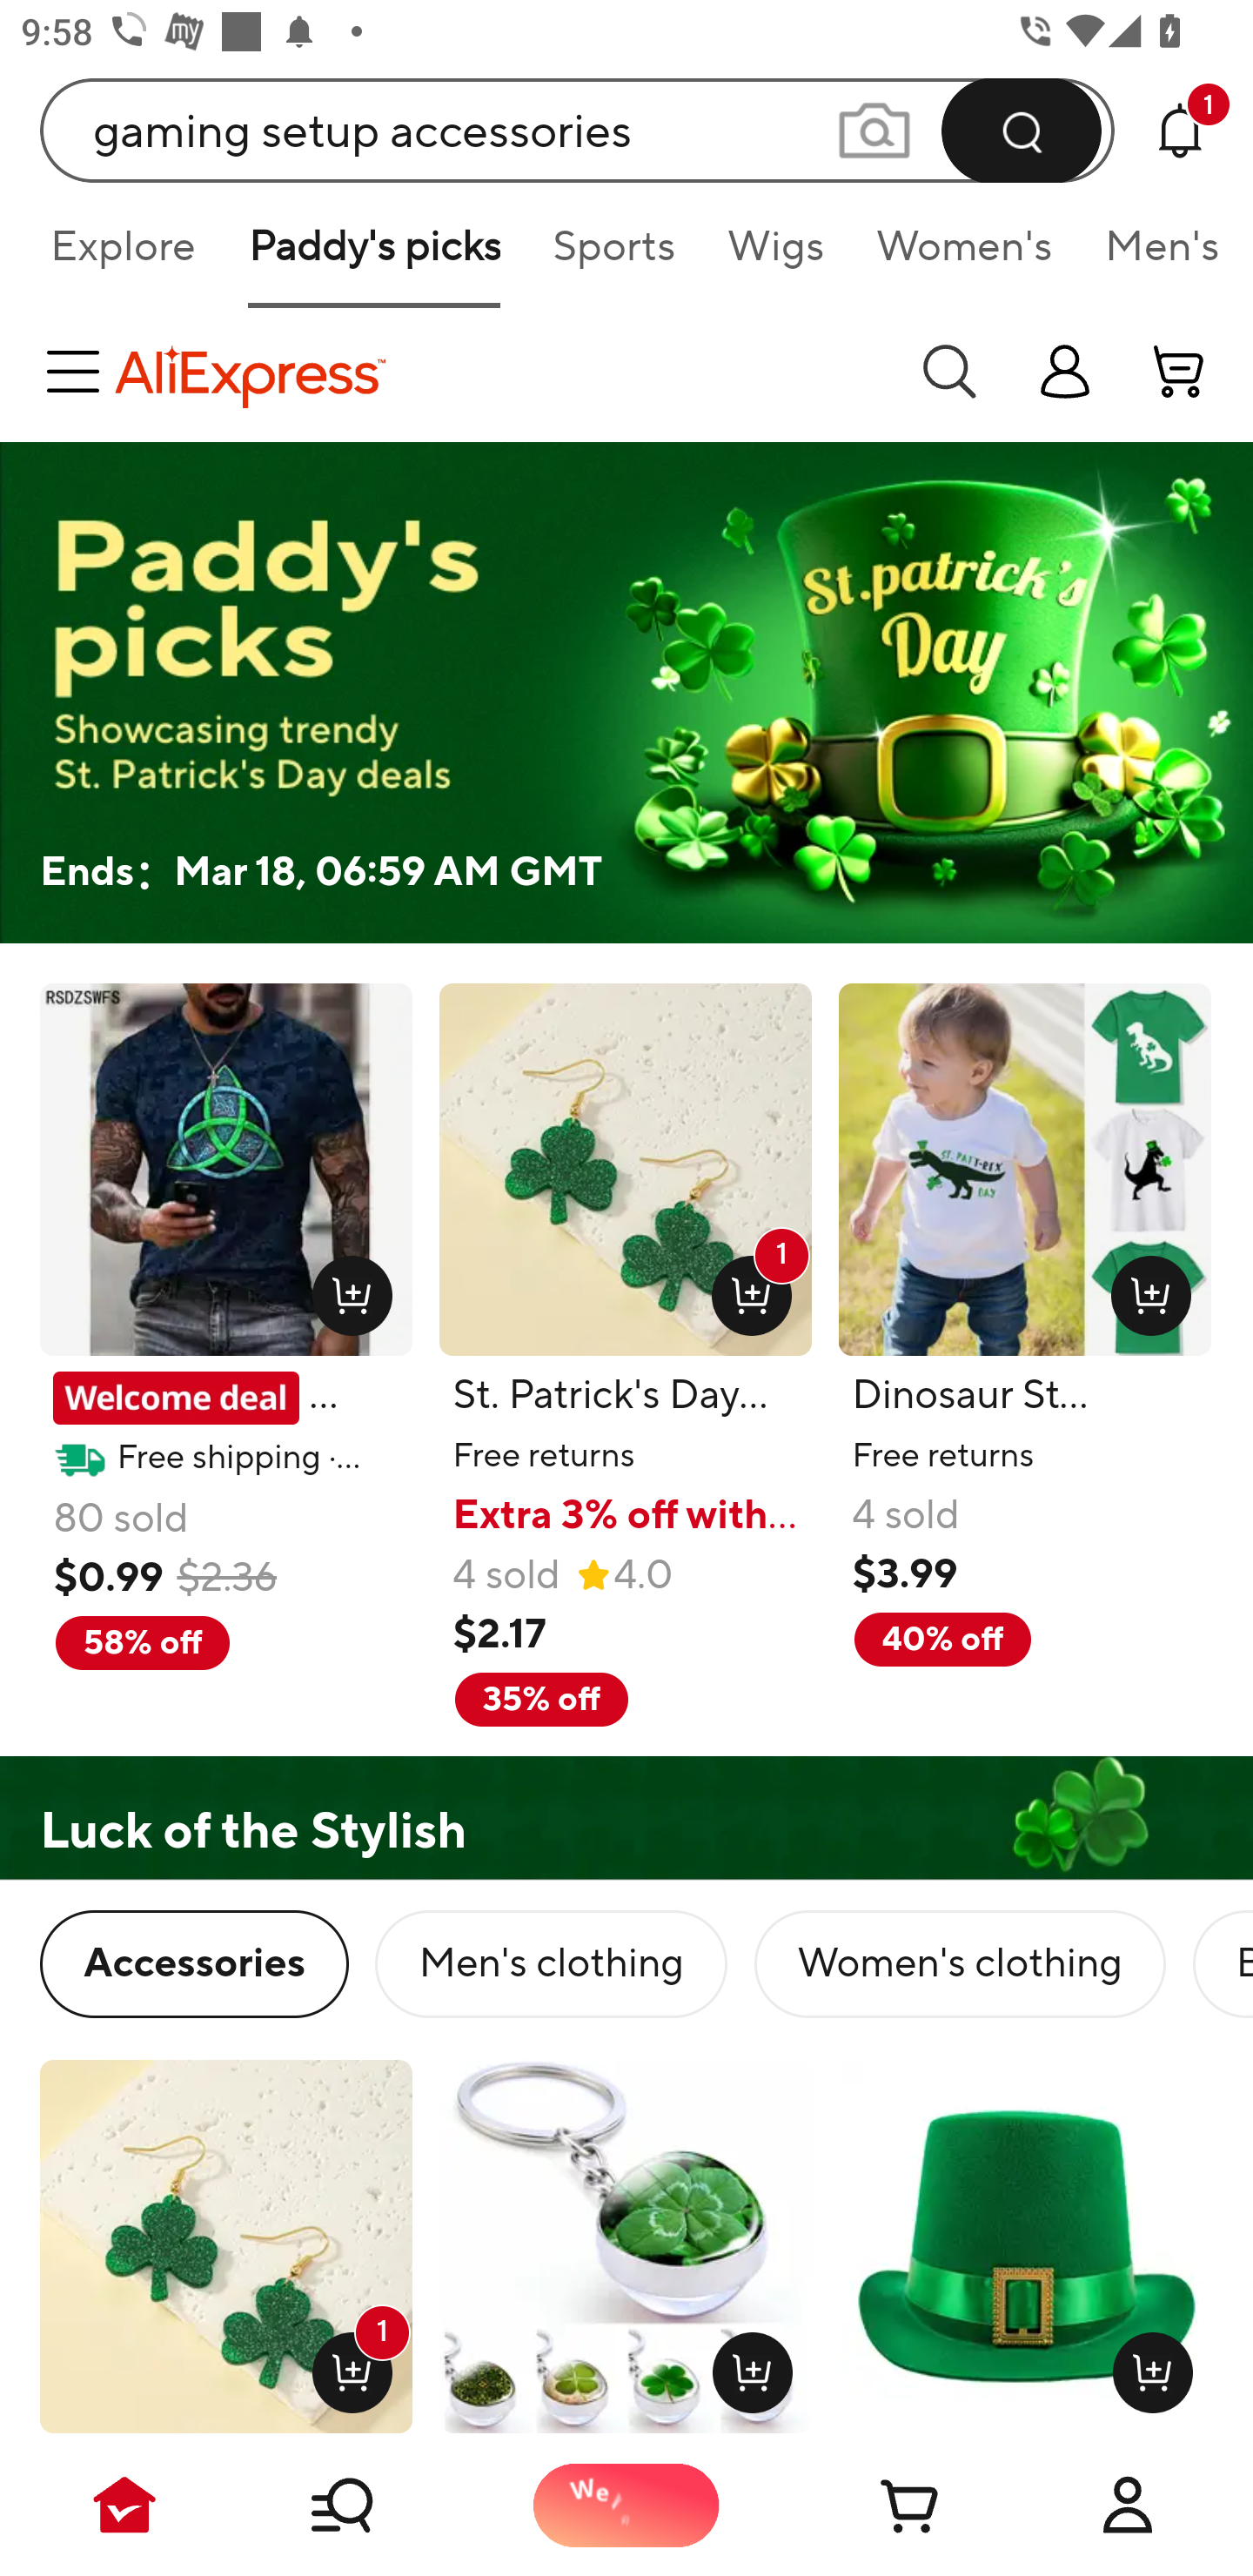 The image size is (1253, 2576). I want to click on Accessories, so click(193, 1965).